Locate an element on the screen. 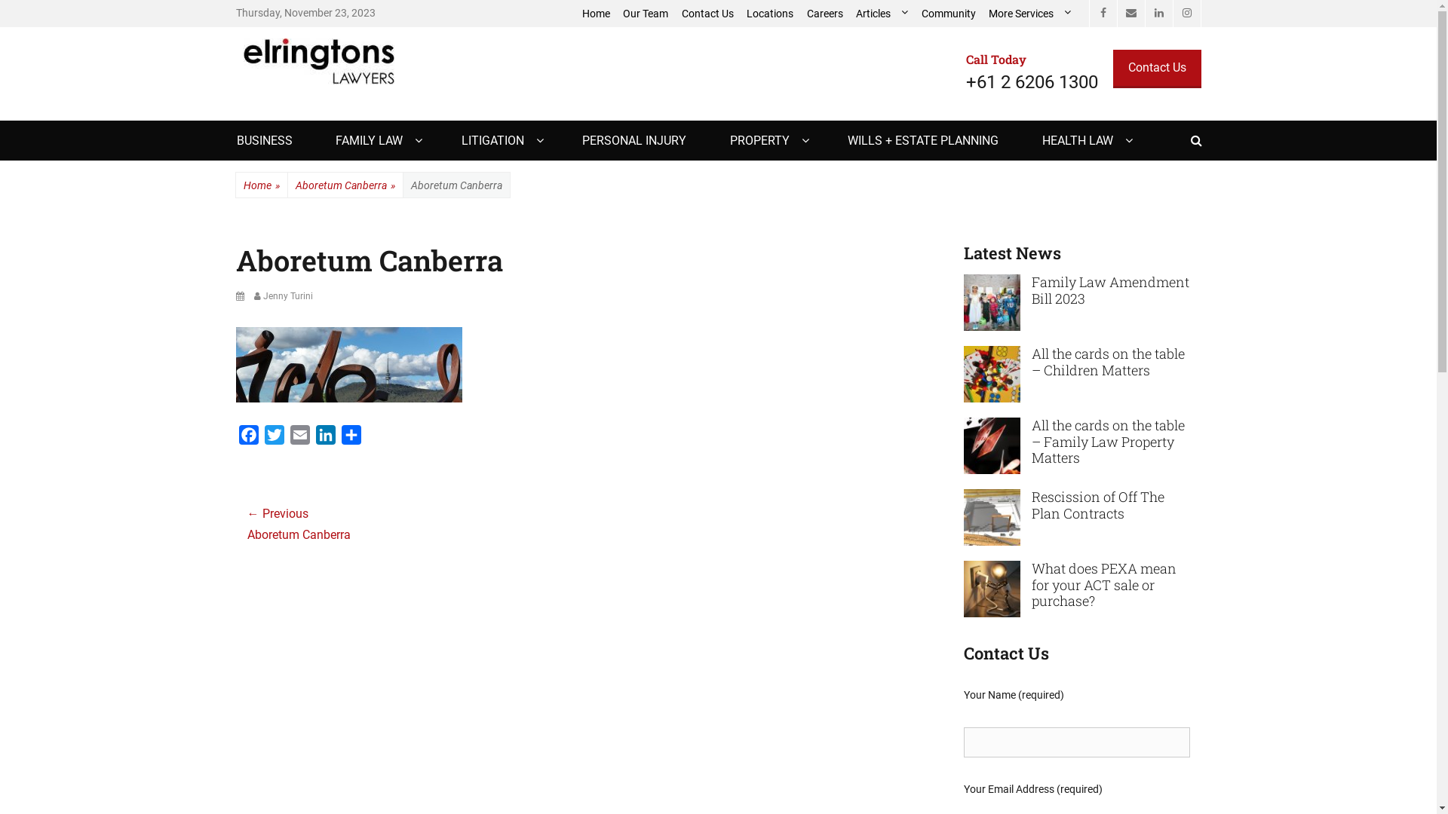 Image resolution: width=1448 pixels, height=814 pixels. Email is located at coordinates (299, 438).